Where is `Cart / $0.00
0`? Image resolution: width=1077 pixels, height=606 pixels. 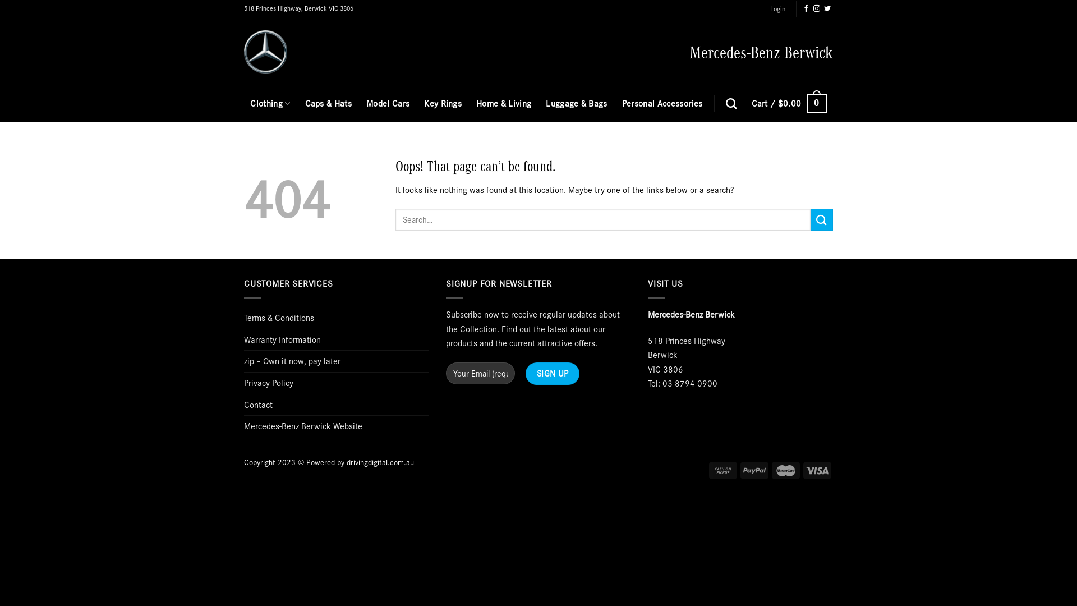 Cart / $0.00
0 is located at coordinates (789, 103).